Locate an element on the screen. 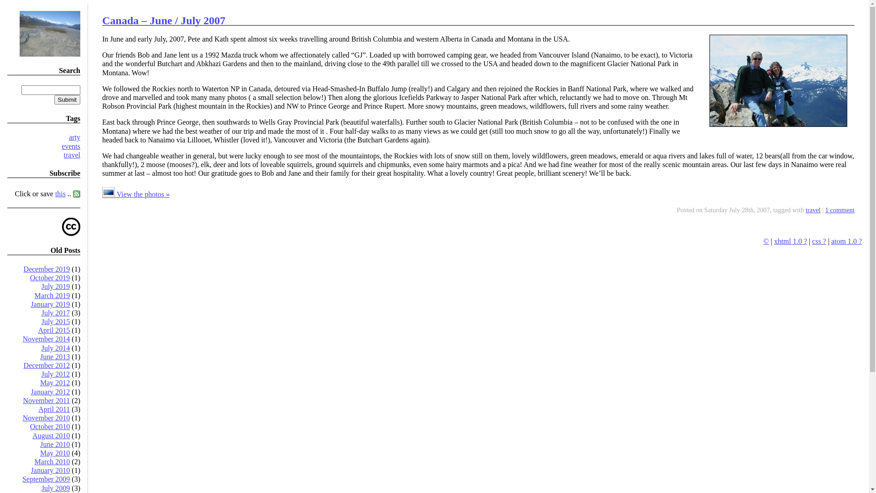  arty is located at coordinates (75, 137).